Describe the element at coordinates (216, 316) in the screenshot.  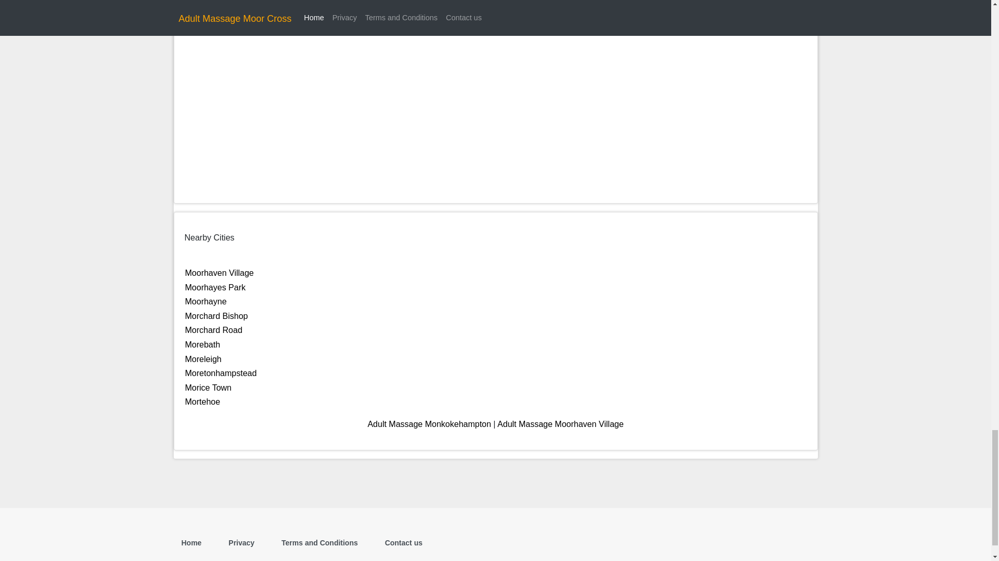
I see `Morchard Bishop` at that location.